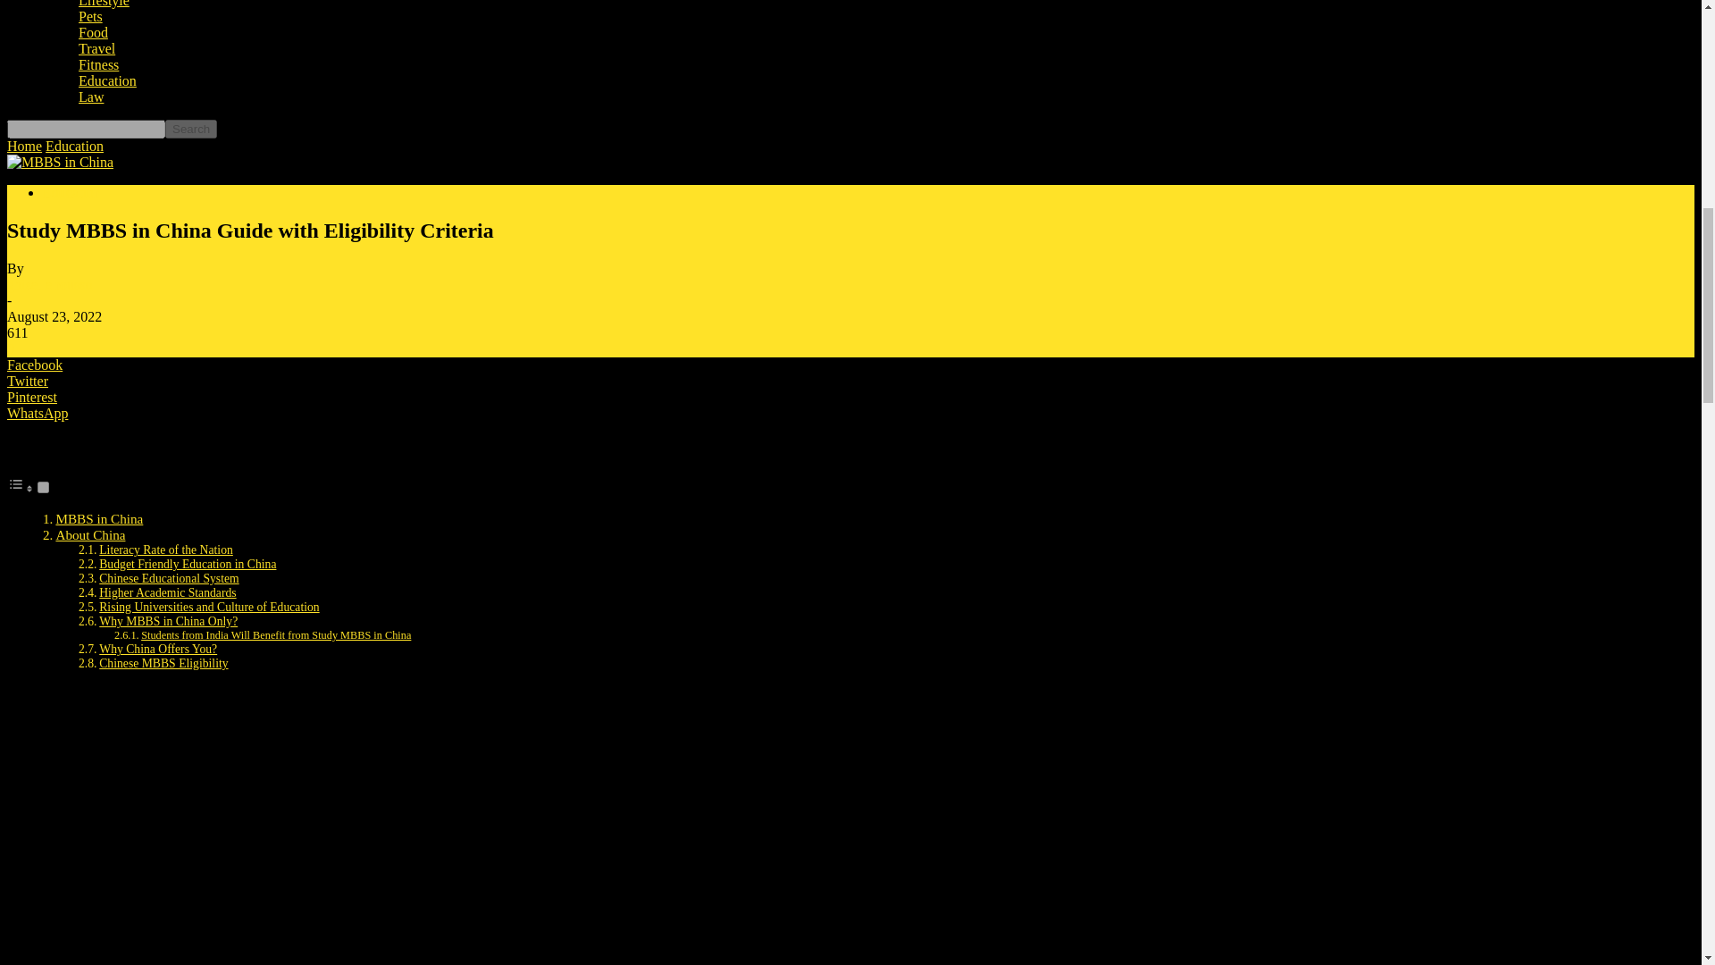 This screenshot has height=965, width=1715. What do you see at coordinates (98, 518) in the screenshot?
I see `MBBS in China` at bounding box center [98, 518].